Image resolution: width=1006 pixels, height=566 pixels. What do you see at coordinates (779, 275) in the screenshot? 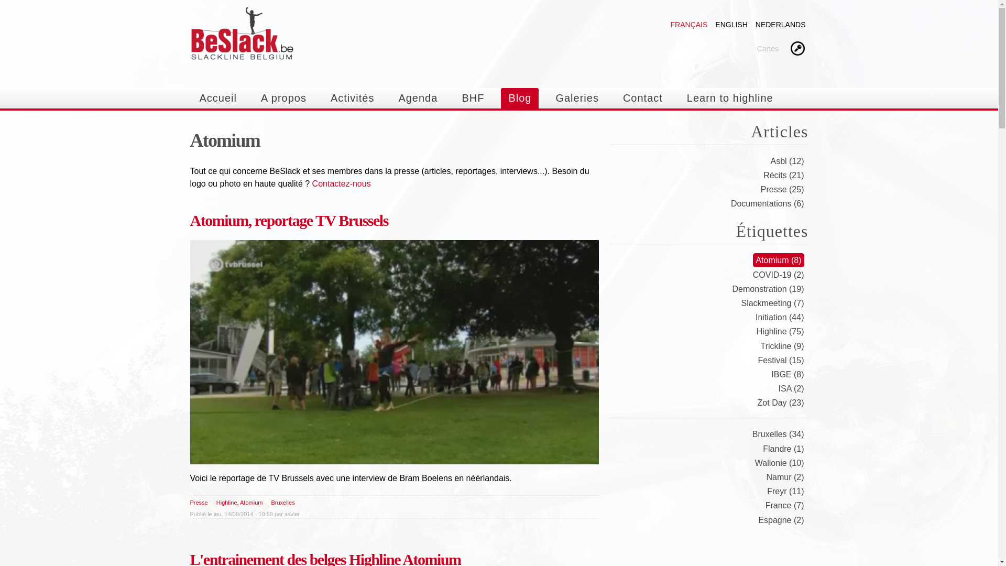
I see `COVID-19 (2)` at bounding box center [779, 275].